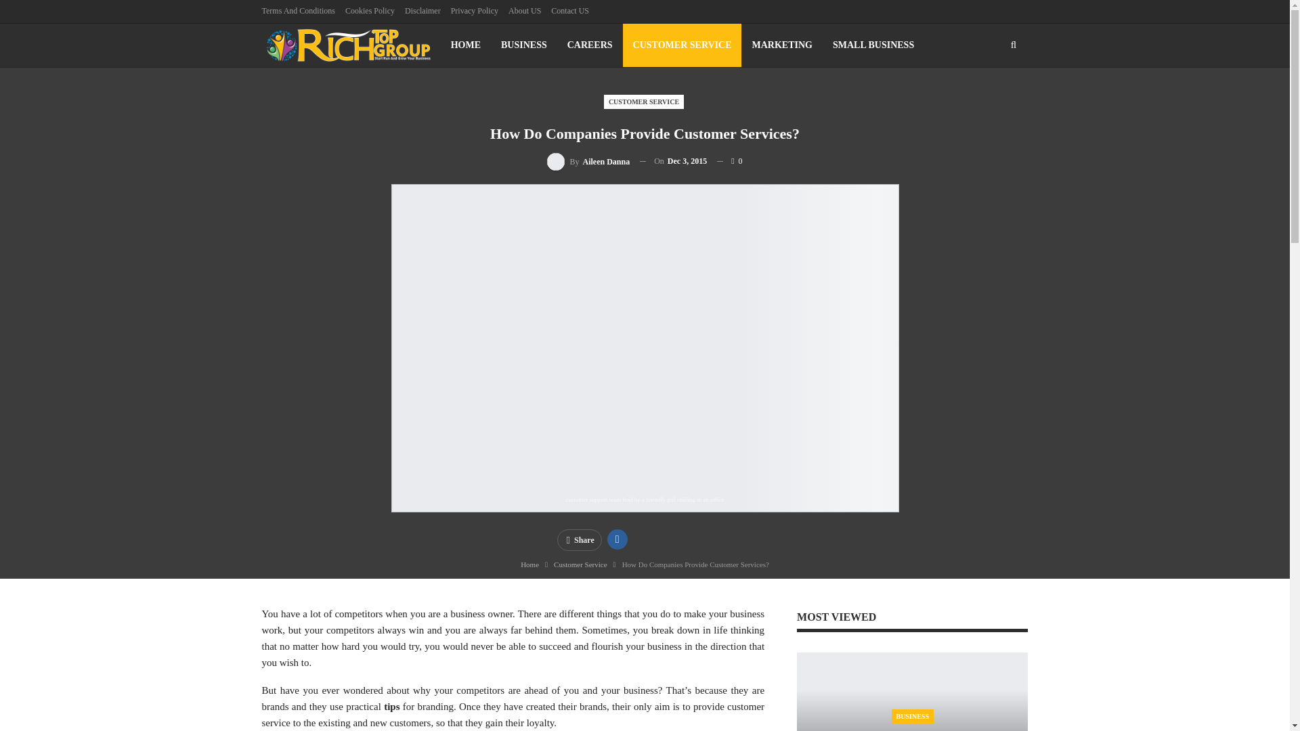 Image resolution: width=1300 pixels, height=731 pixels. Describe the element at coordinates (466, 45) in the screenshot. I see `HOME` at that location.